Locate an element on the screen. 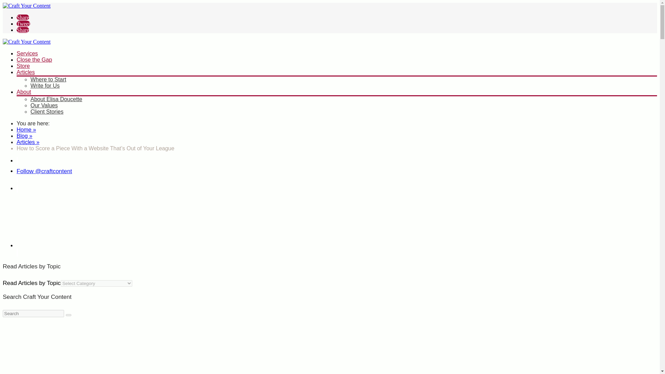 This screenshot has width=665, height=374. Articles is located at coordinates (26, 72).